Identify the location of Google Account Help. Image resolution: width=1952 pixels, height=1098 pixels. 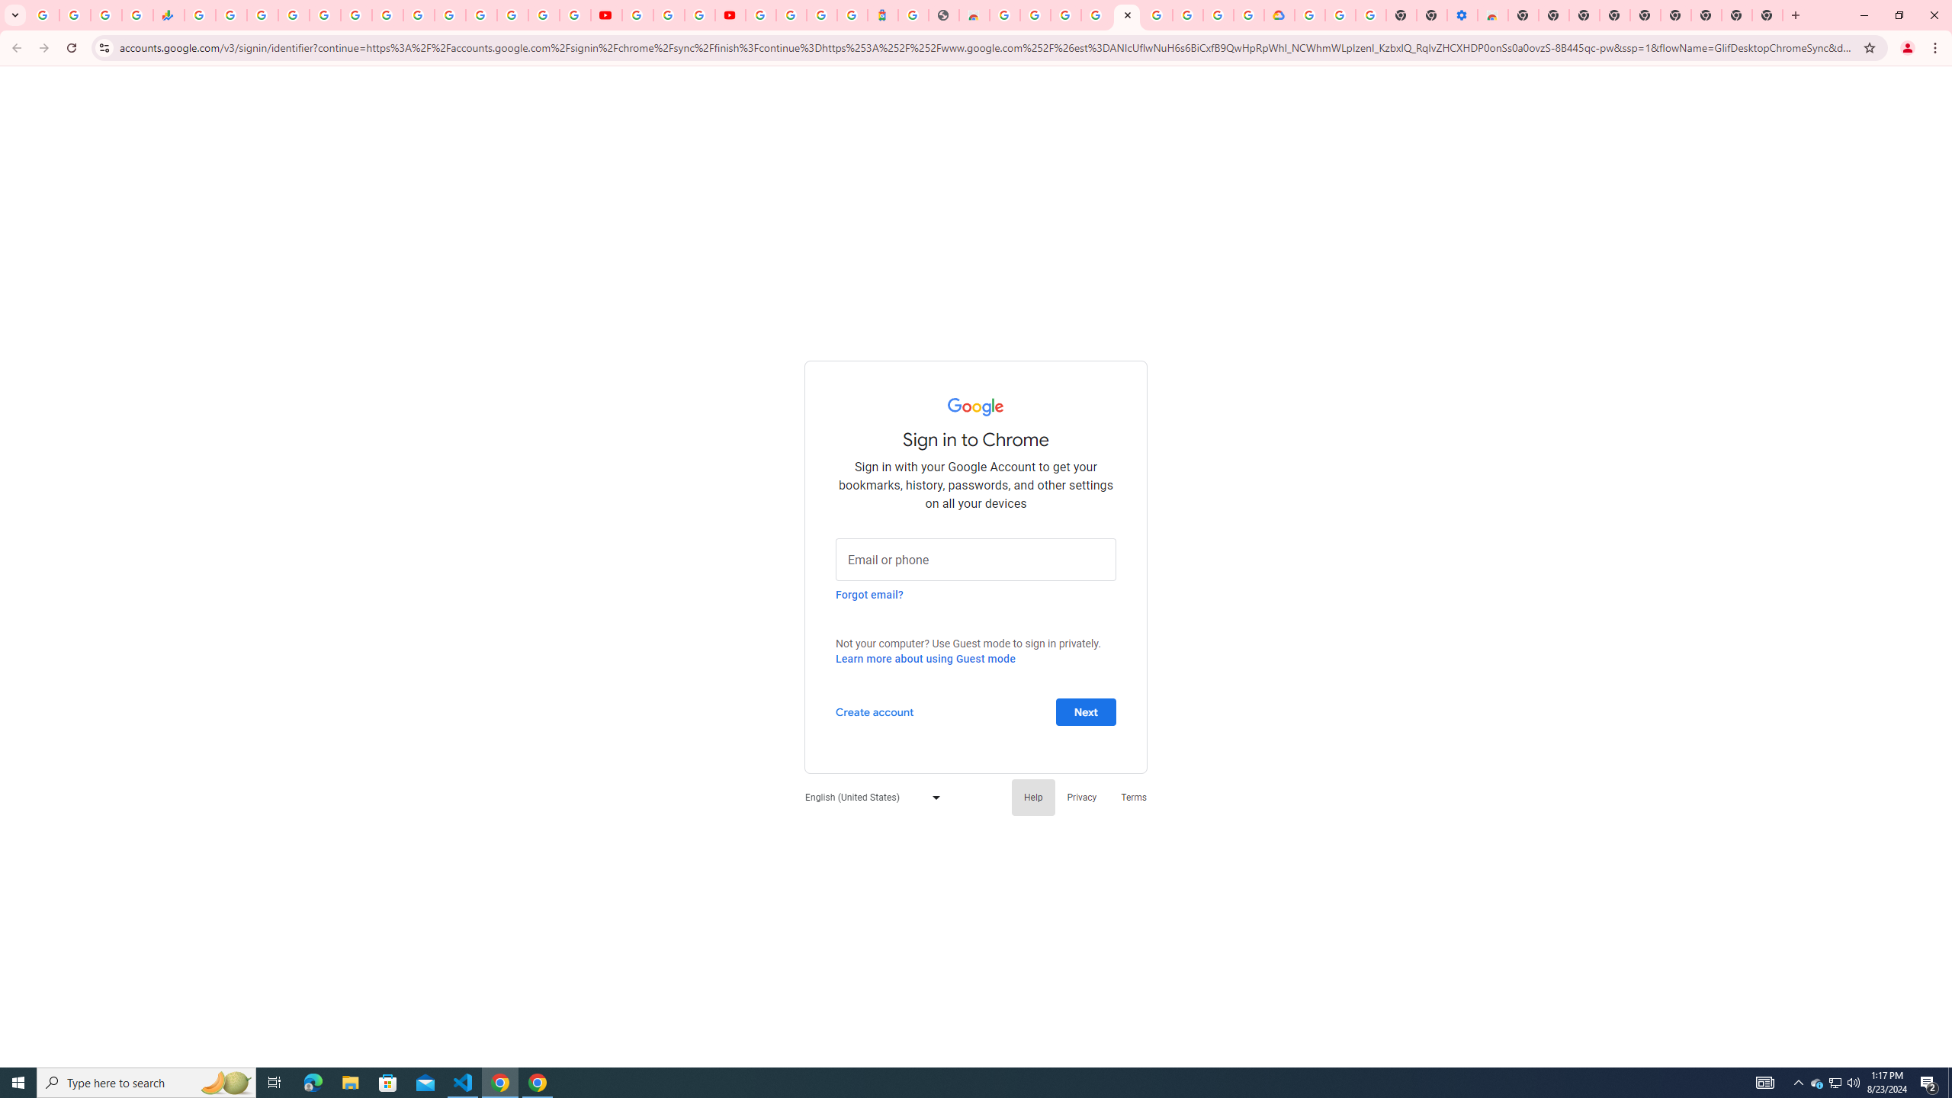
(1340, 15).